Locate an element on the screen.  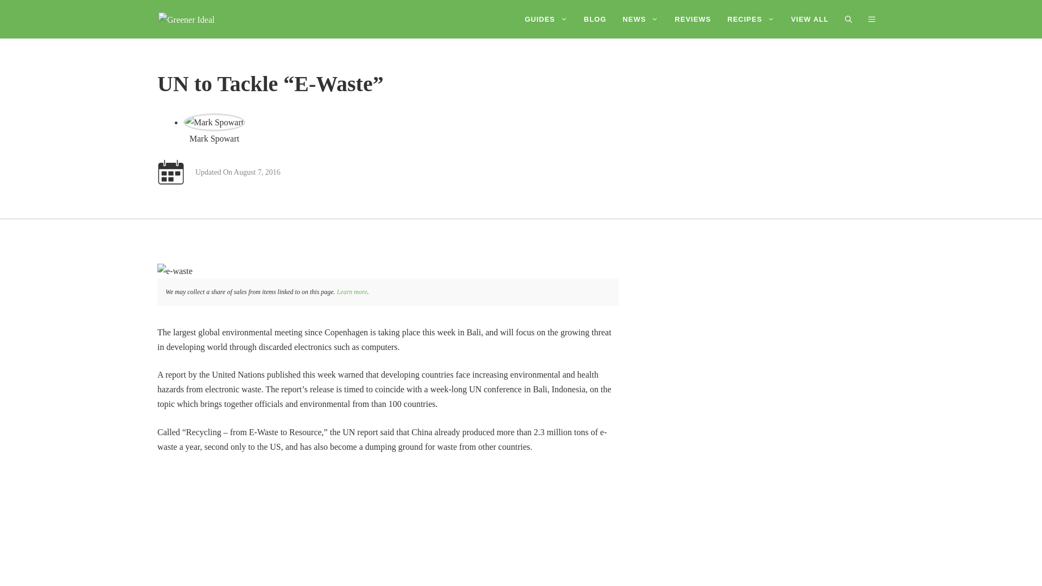
VIEW ALL is located at coordinates (809, 20).